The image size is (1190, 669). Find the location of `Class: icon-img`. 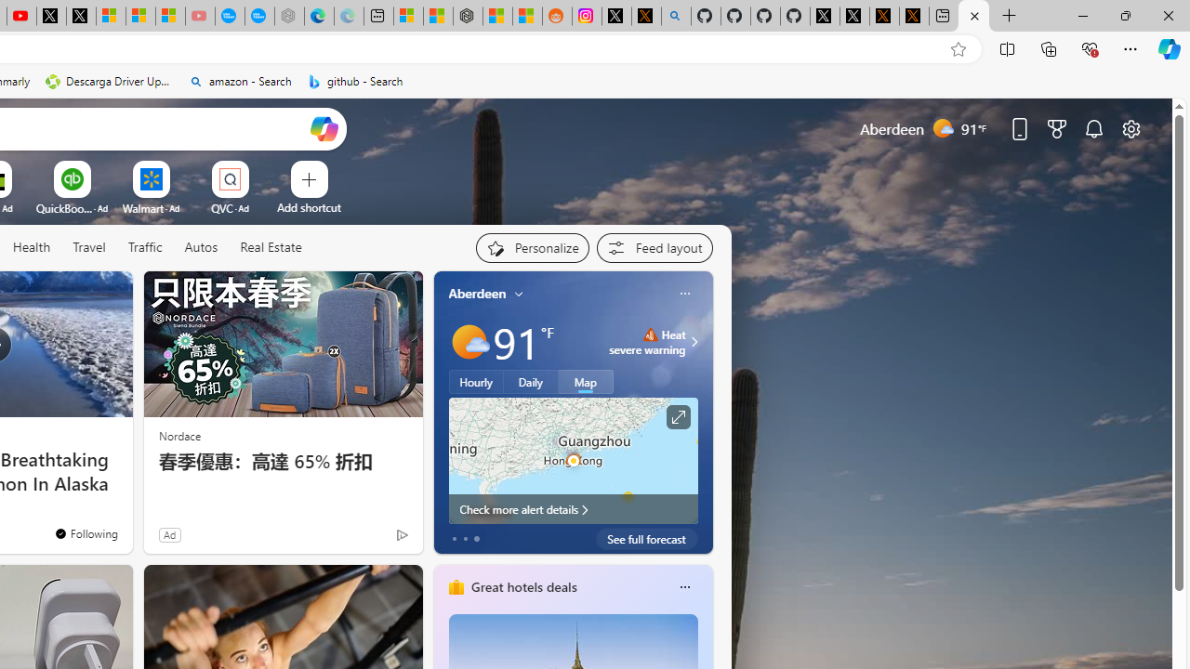

Class: icon-img is located at coordinates (684, 587).